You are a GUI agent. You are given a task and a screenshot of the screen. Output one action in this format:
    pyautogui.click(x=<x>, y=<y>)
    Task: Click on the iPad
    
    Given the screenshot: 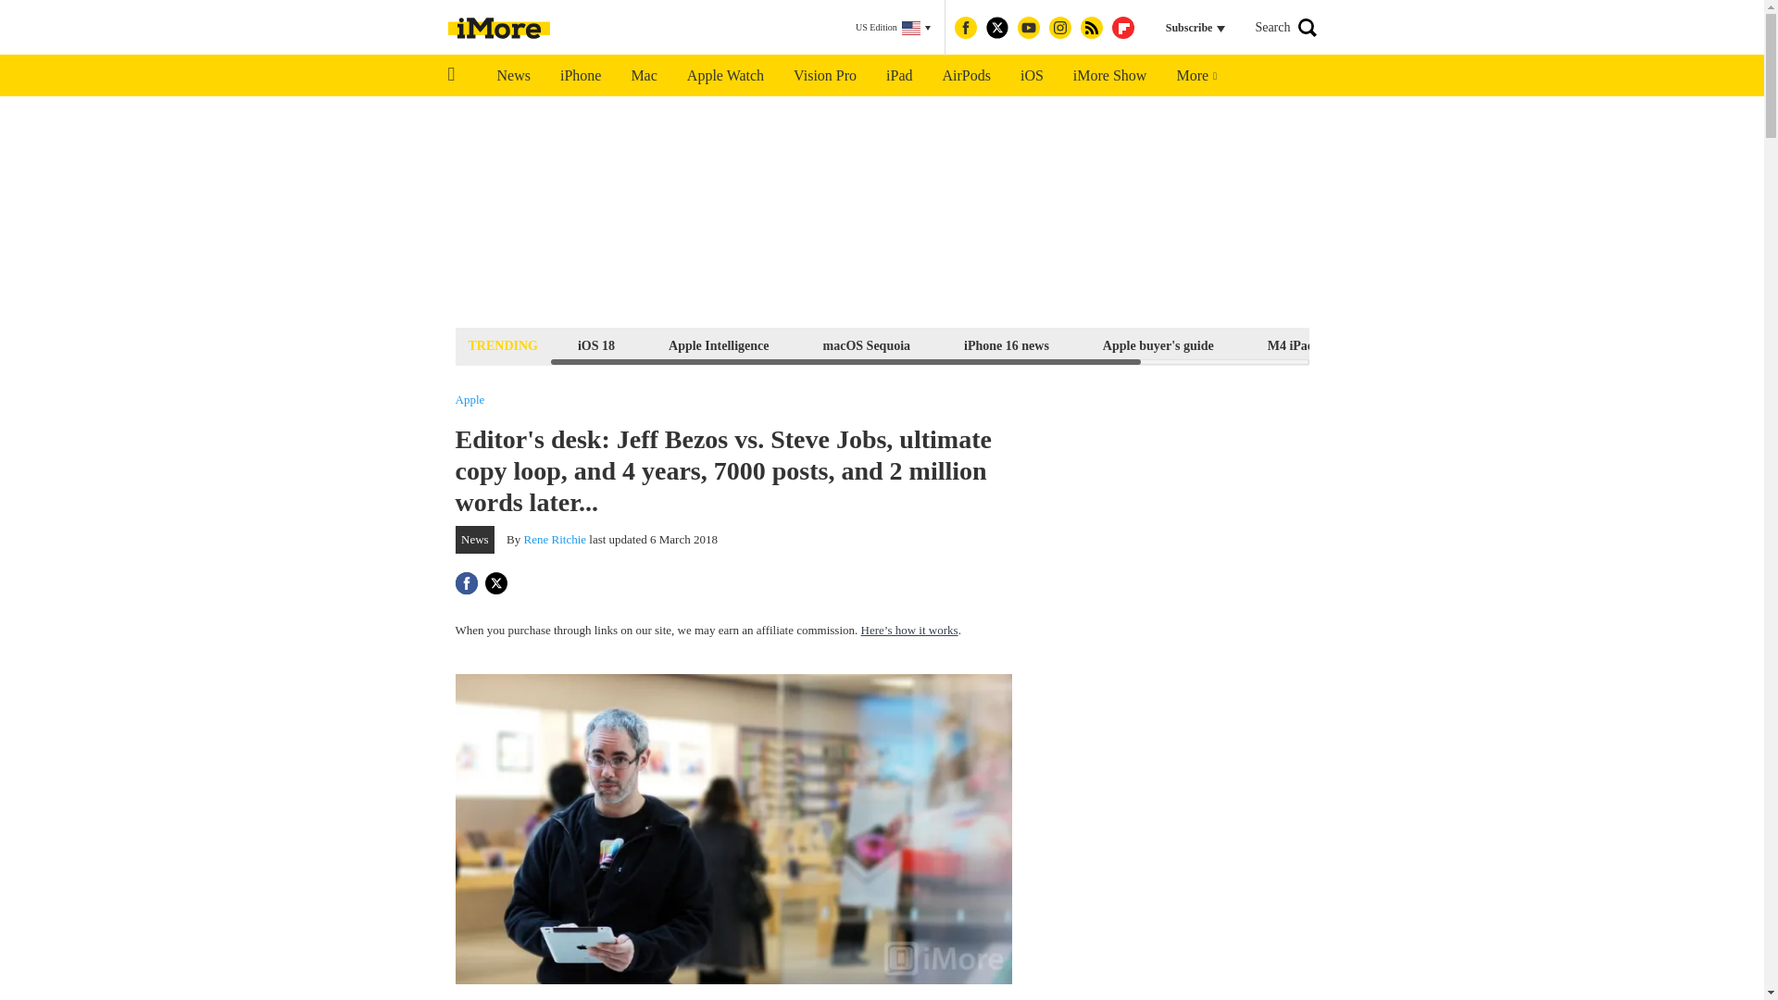 What is the action you would take?
    pyautogui.click(x=898, y=76)
    